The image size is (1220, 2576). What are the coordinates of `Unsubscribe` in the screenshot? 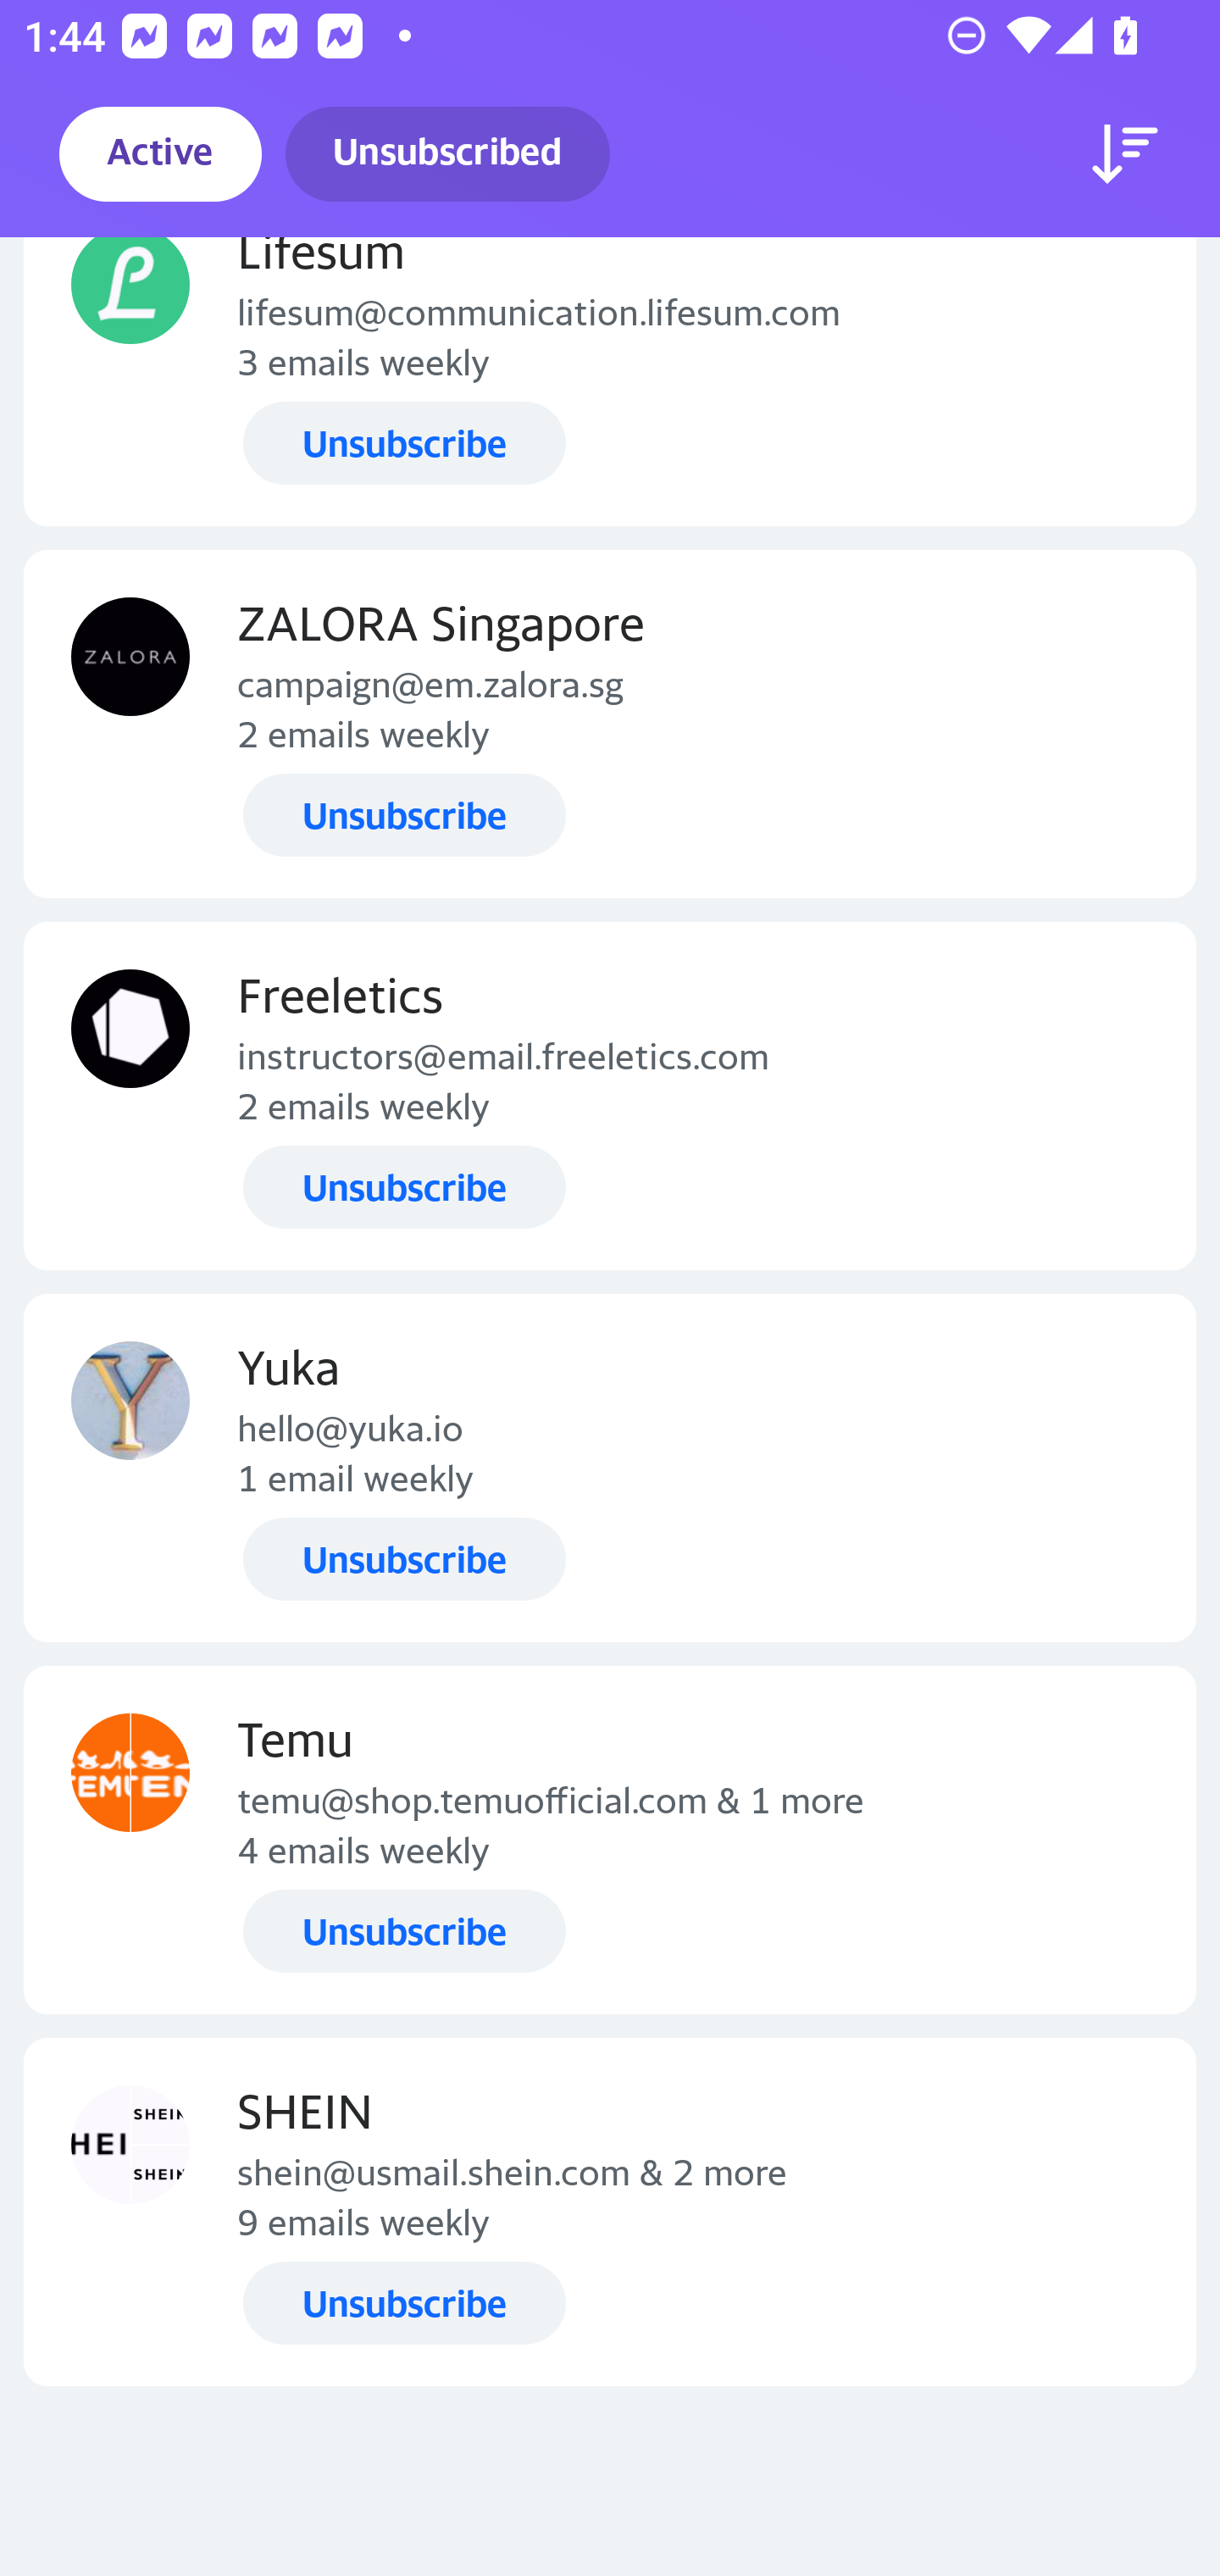 It's located at (404, 1187).